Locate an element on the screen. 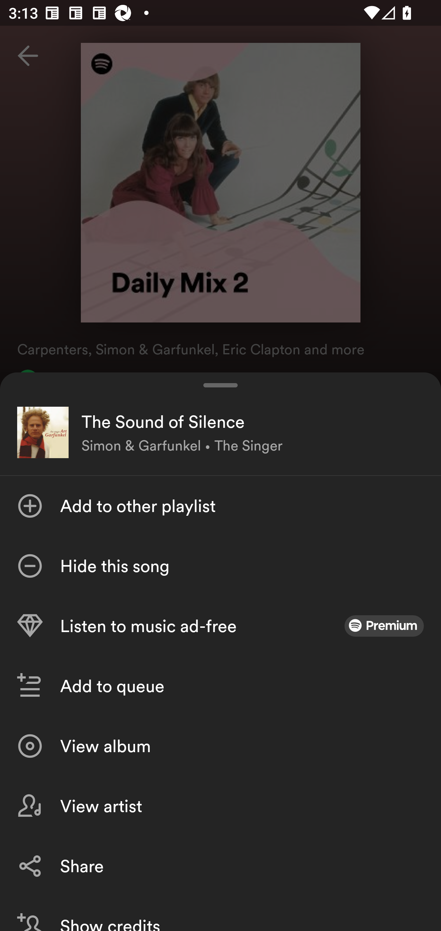  Listen to music ad-free is located at coordinates (221, 626).